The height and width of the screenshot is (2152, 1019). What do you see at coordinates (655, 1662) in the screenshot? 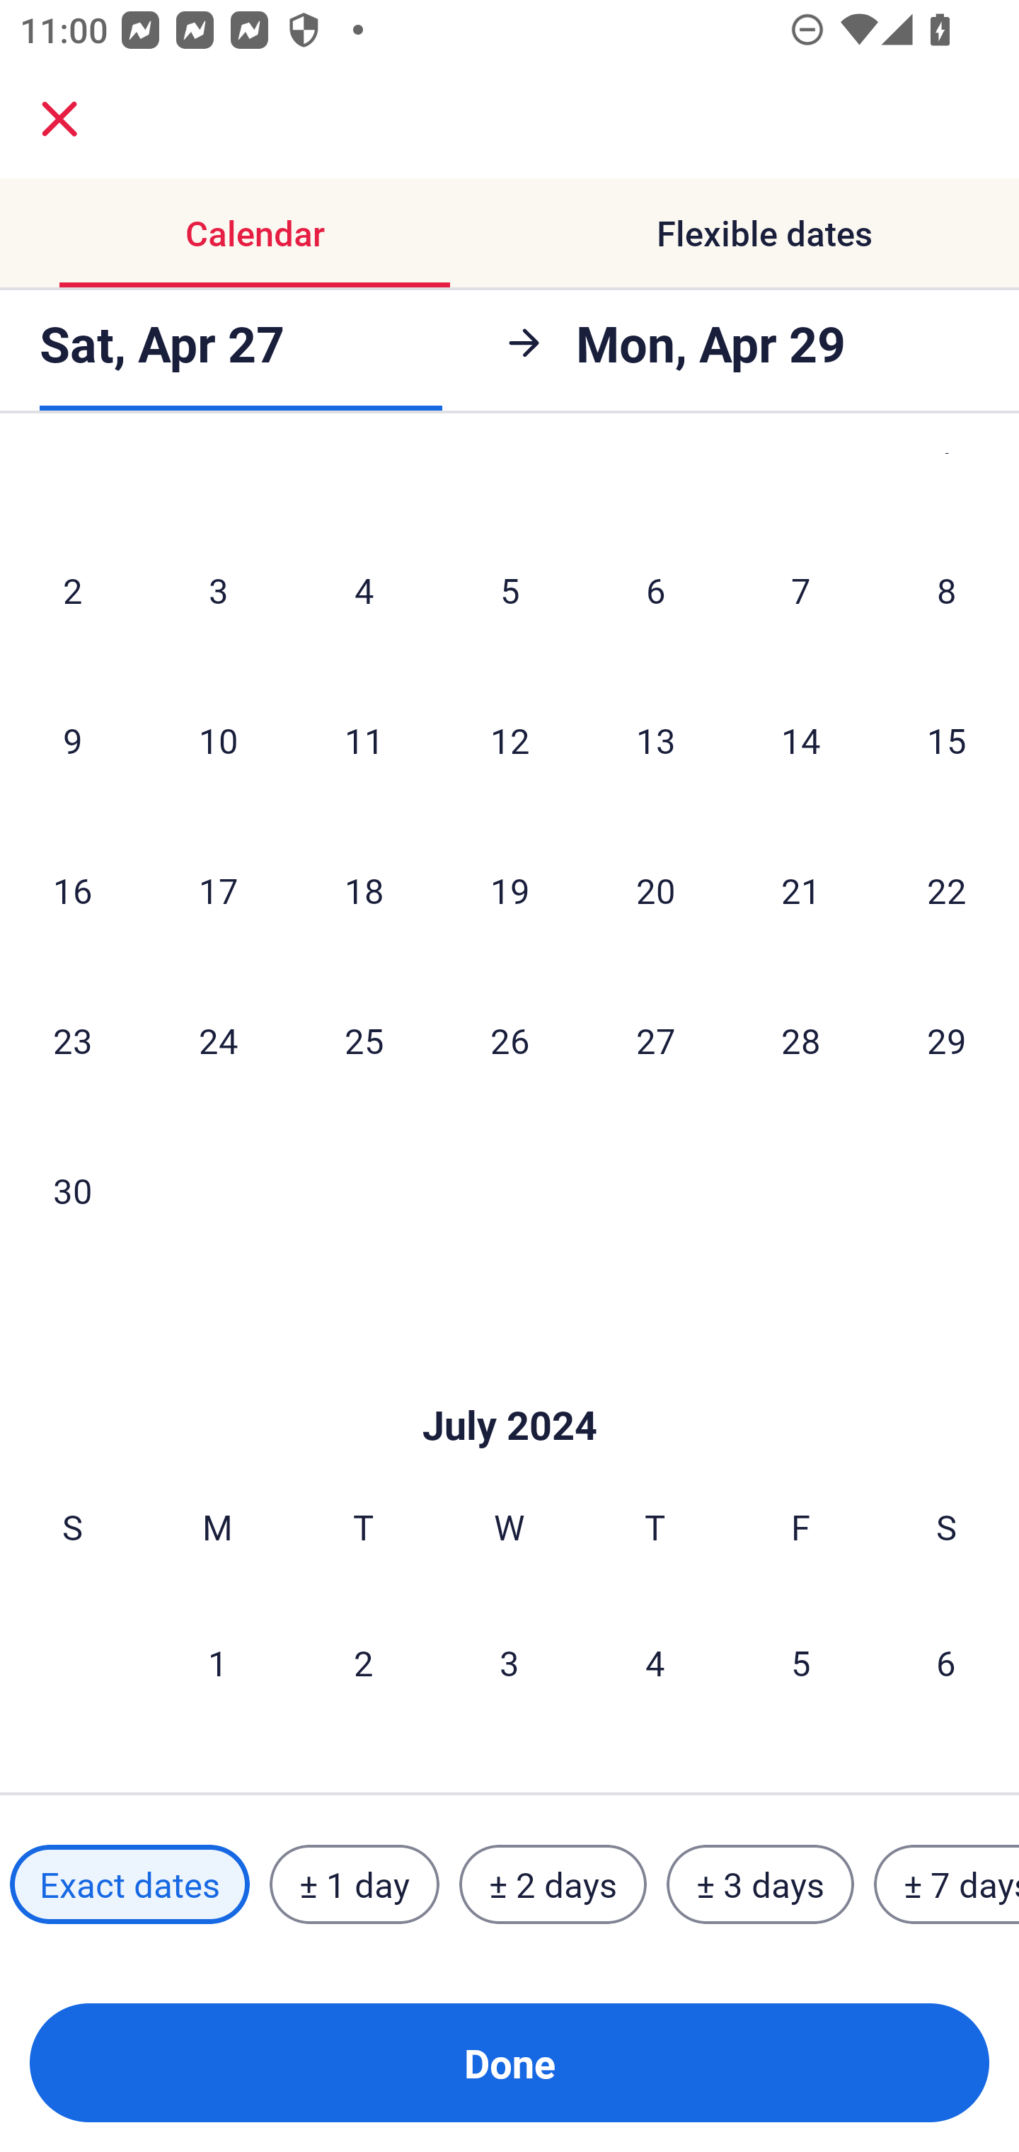
I see `4 Thursday, July 4, 2024` at bounding box center [655, 1662].